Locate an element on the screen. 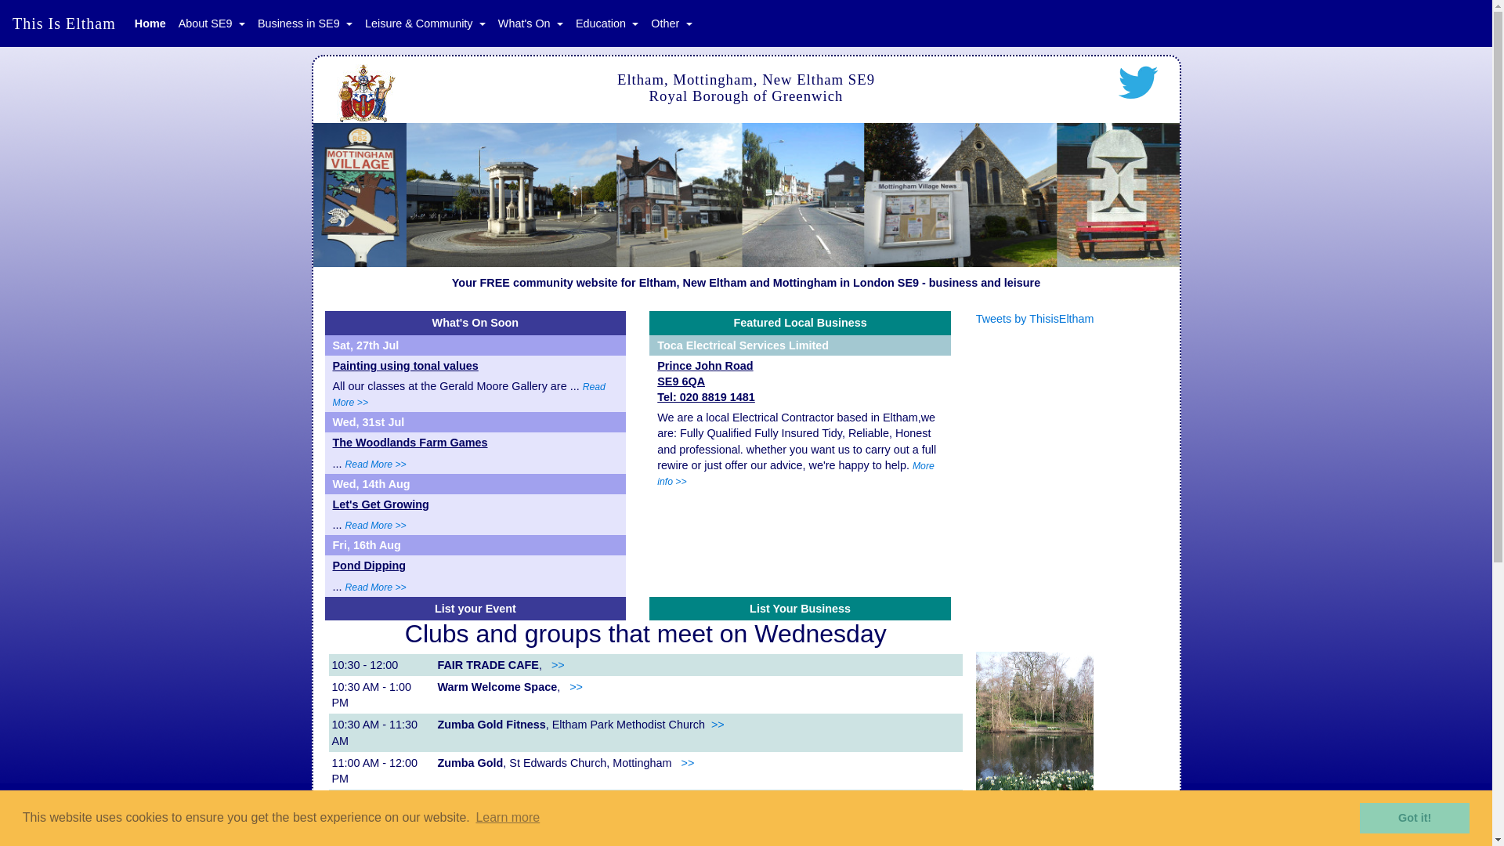  What's On is located at coordinates (530, 23).